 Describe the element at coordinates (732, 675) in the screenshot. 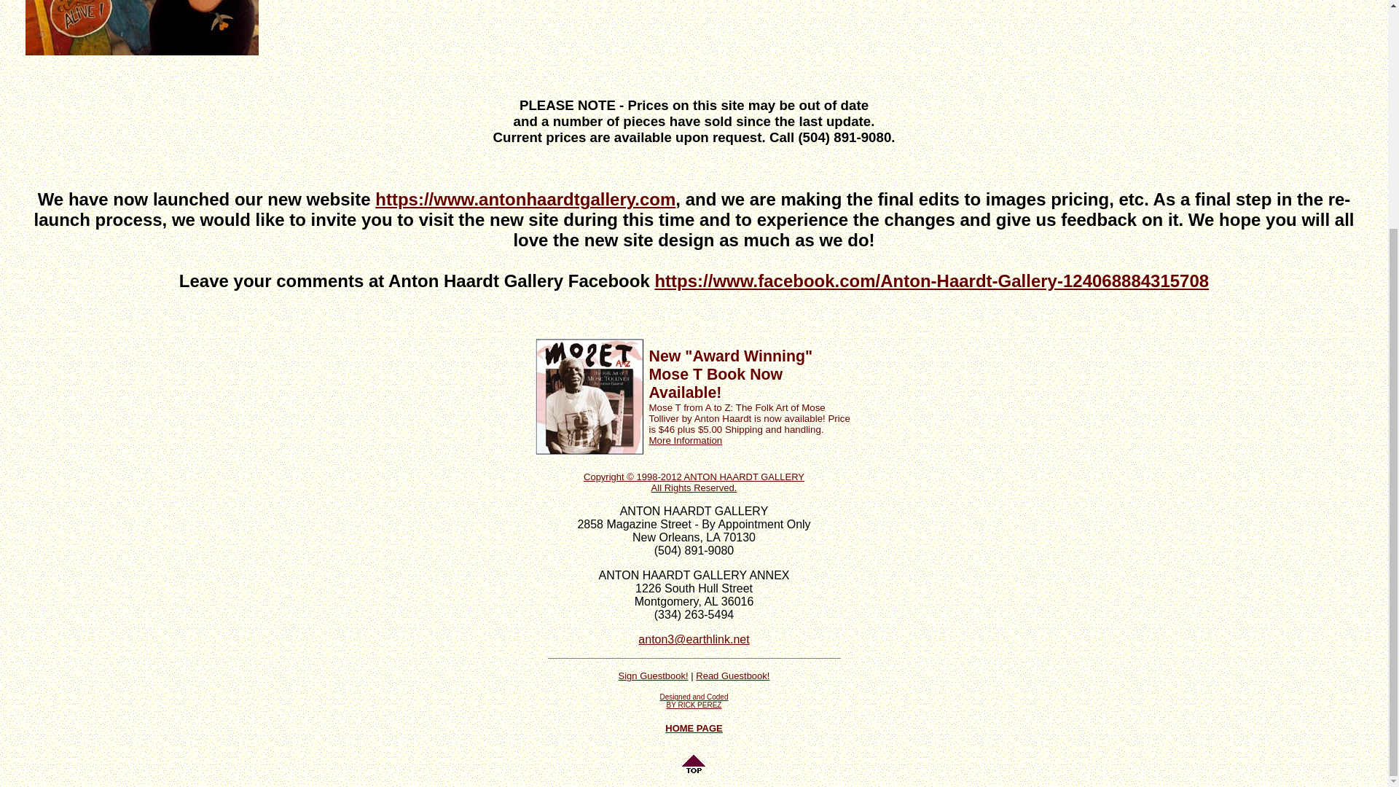

I see `Read Guestbook!` at that location.